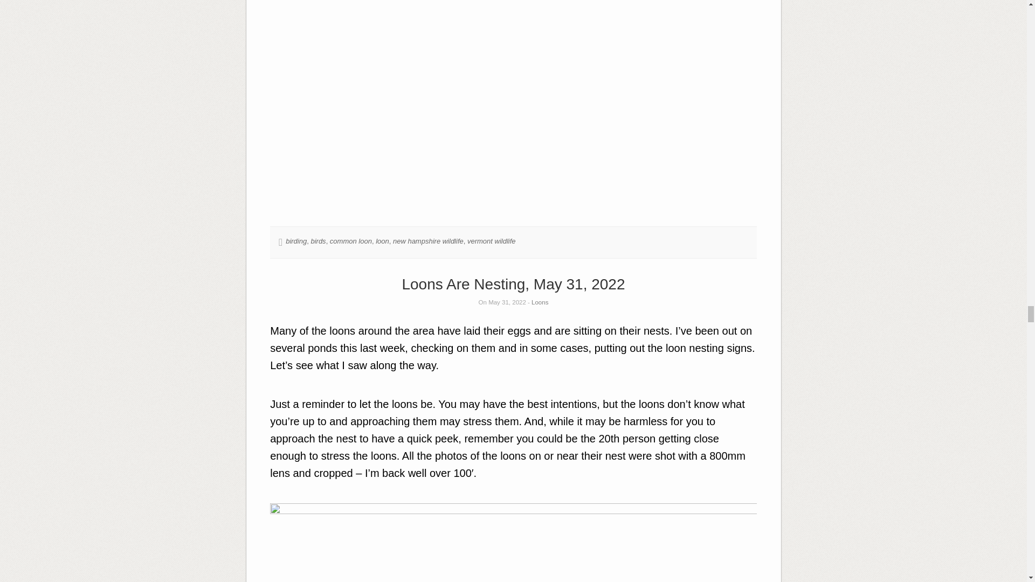  What do you see at coordinates (428, 240) in the screenshot?
I see `new hampshire wildlife` at bounding box center [428, 240].